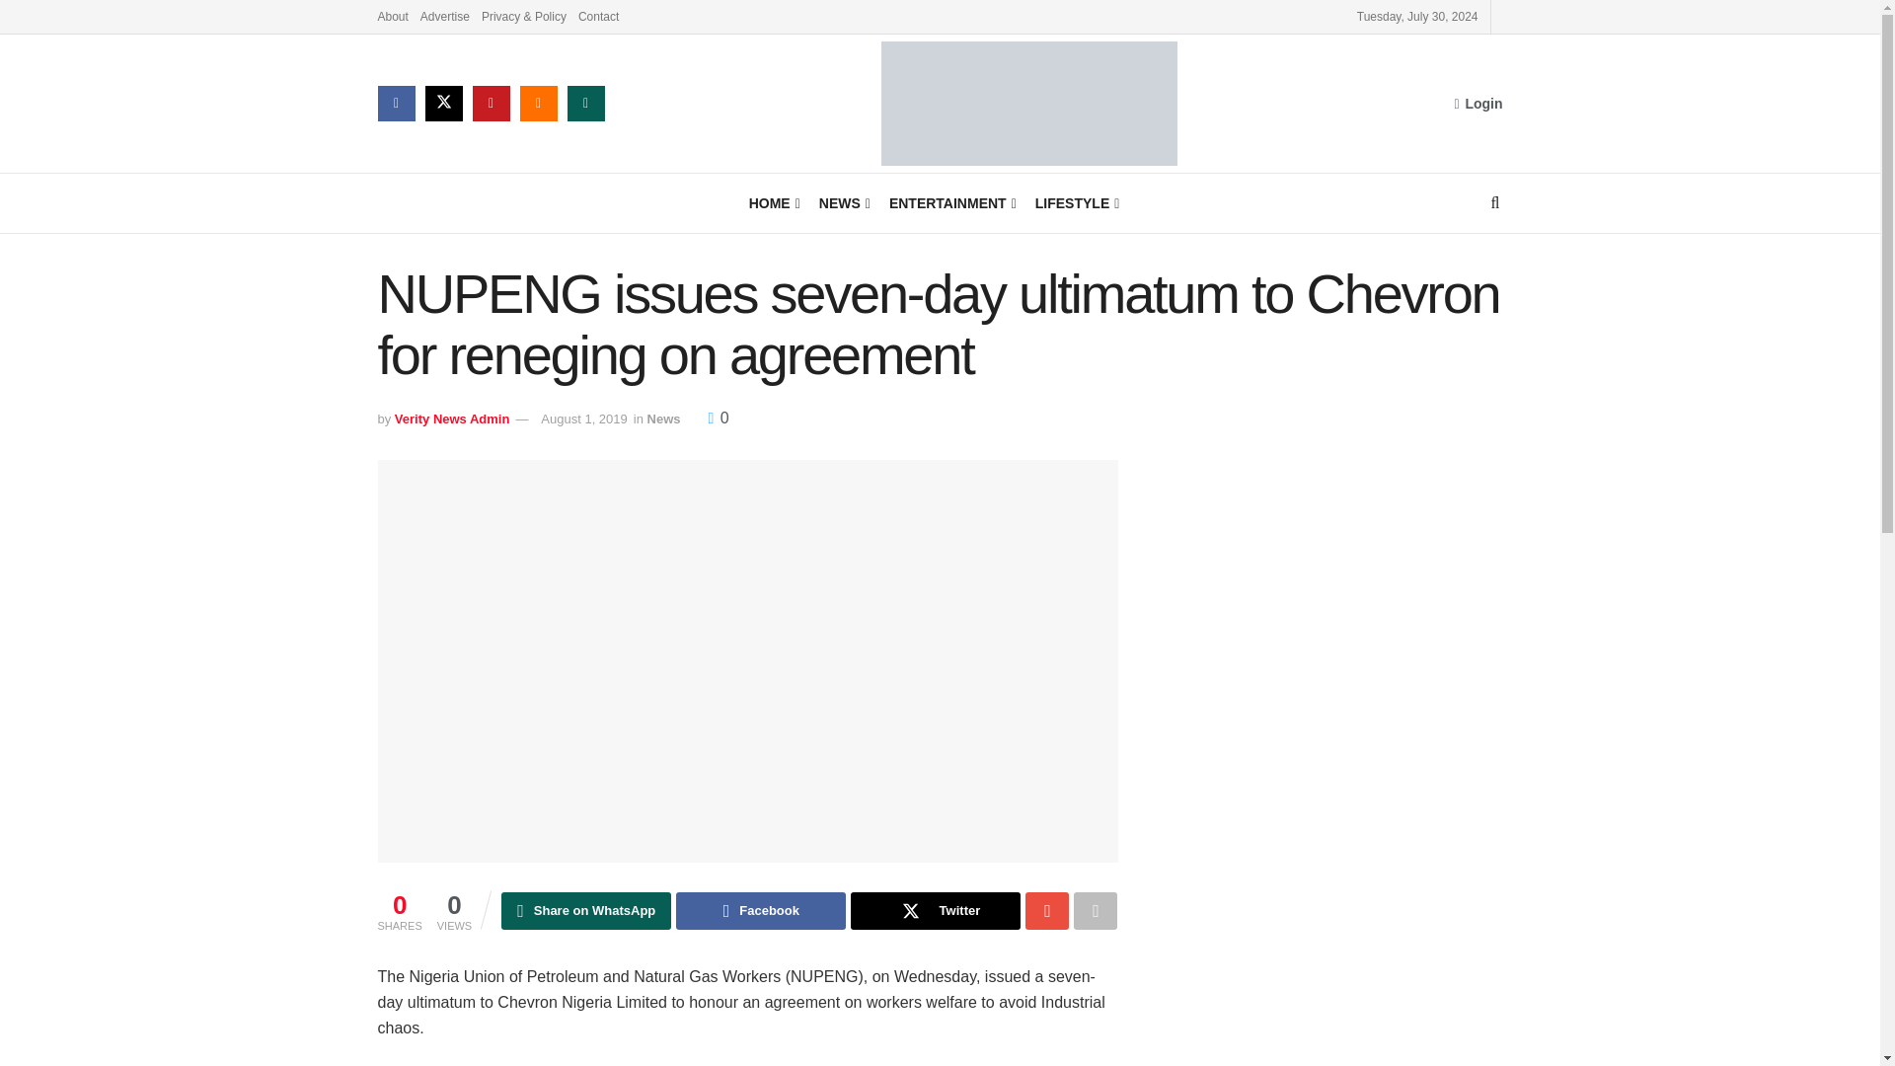 This screenshot has height=1066, width=1895. What do you see at coordinates (445, 16) in the screenshot?
I see `Advertise` at bounding box center [445, 16].